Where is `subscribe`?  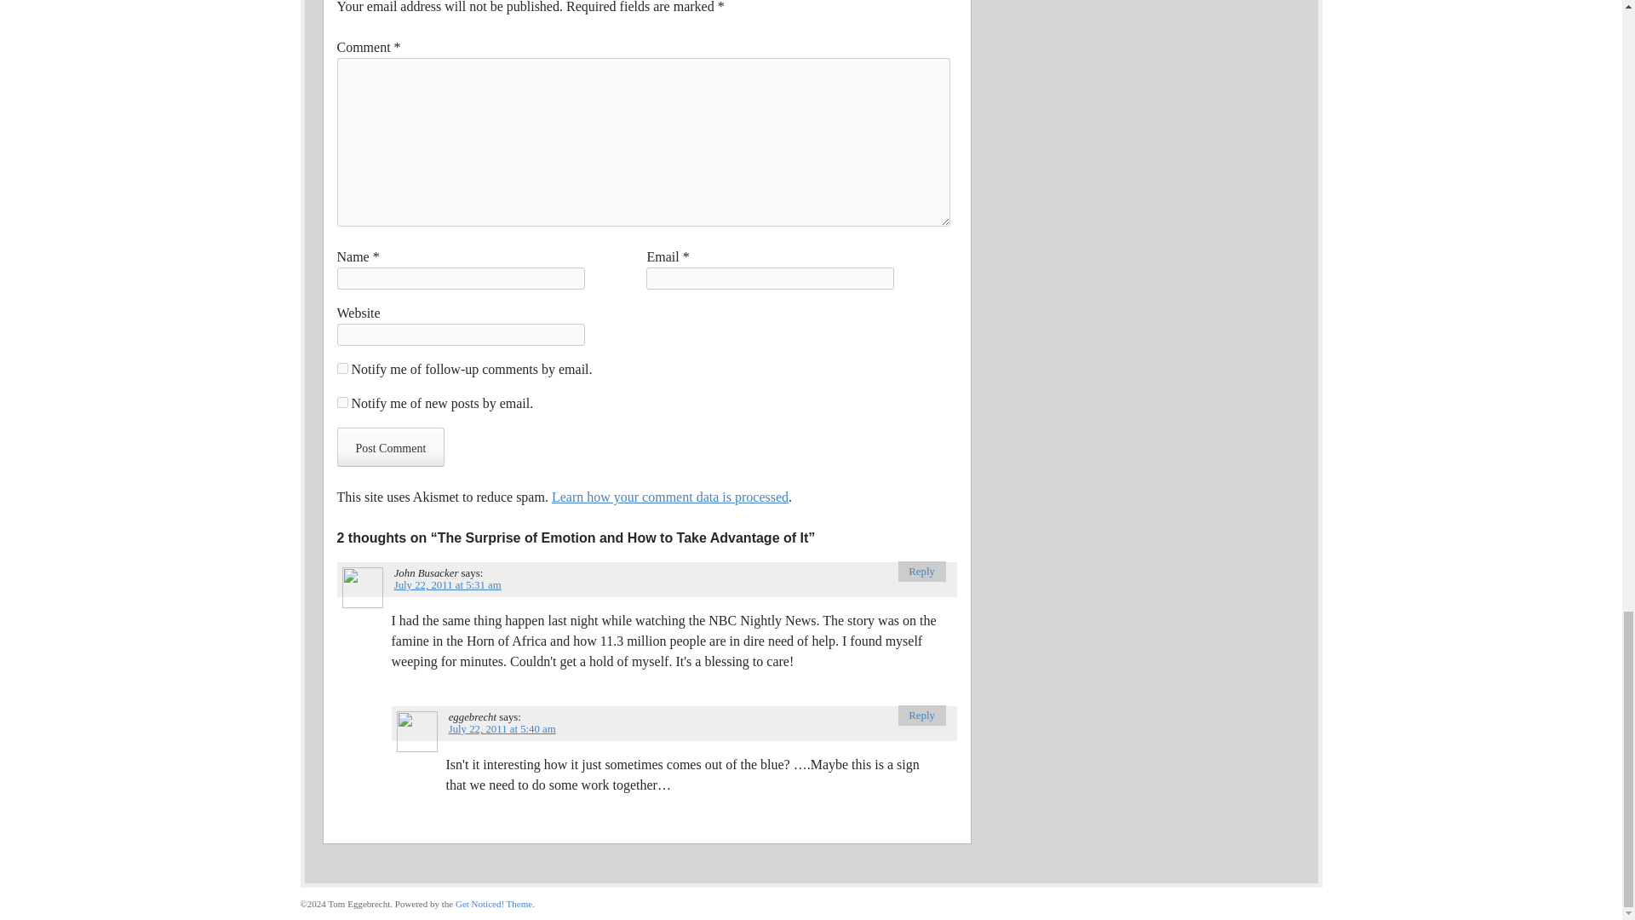 subscribe is located at coordinates (342, 402).